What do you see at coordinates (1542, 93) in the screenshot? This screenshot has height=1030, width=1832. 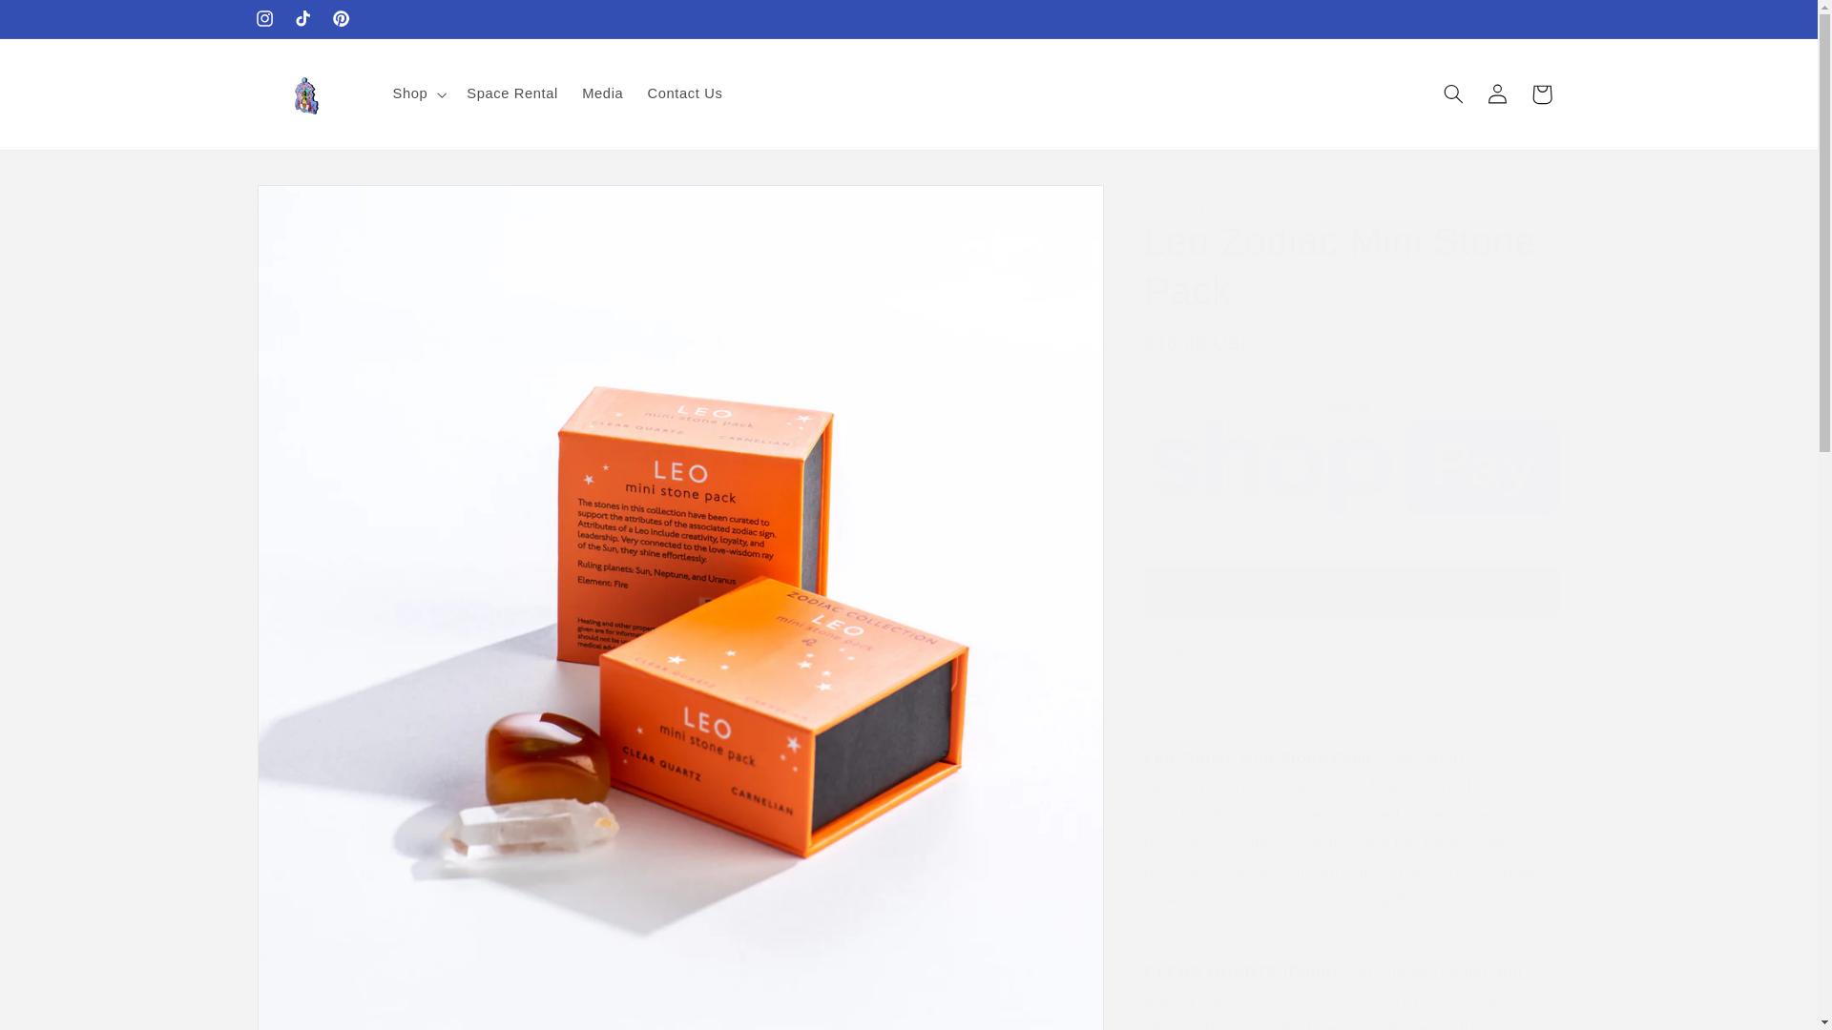 I see `Cart` at bounding box center [1542, 93].